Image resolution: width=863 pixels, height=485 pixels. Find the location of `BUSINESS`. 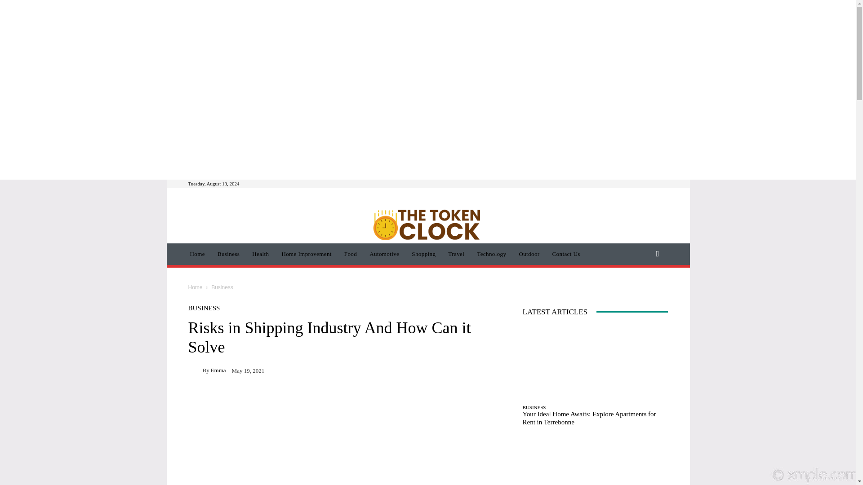

BUSINESS is located at coordinates (204, 308).